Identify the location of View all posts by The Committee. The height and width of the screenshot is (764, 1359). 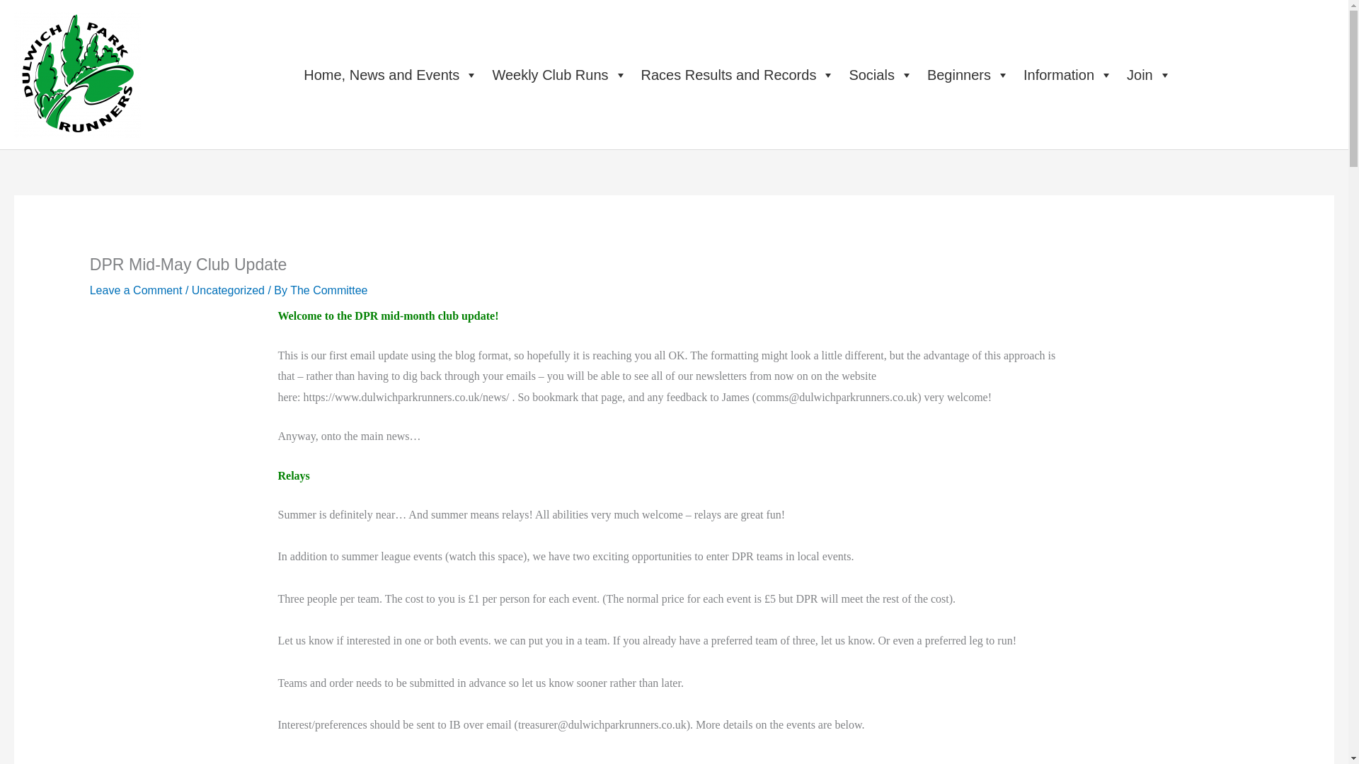
(328, 290).